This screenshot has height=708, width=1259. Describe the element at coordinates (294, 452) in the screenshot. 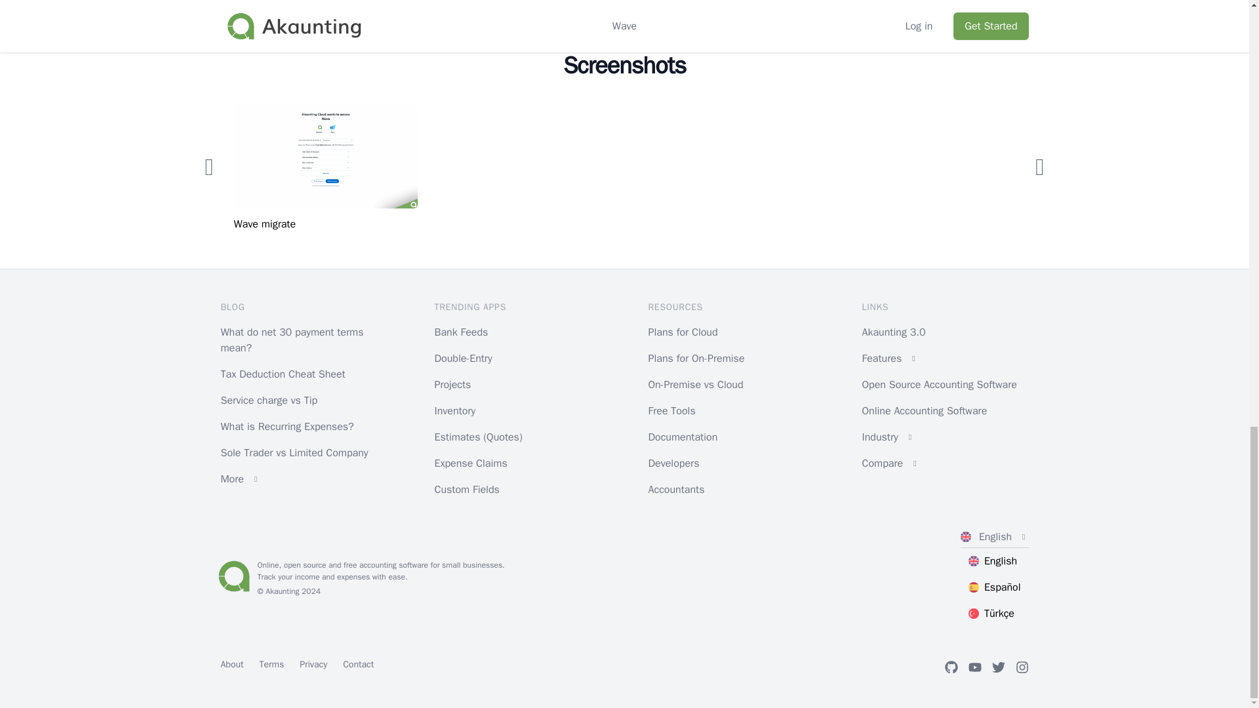

I see `Sole Trader vs Limited Company` at that location.